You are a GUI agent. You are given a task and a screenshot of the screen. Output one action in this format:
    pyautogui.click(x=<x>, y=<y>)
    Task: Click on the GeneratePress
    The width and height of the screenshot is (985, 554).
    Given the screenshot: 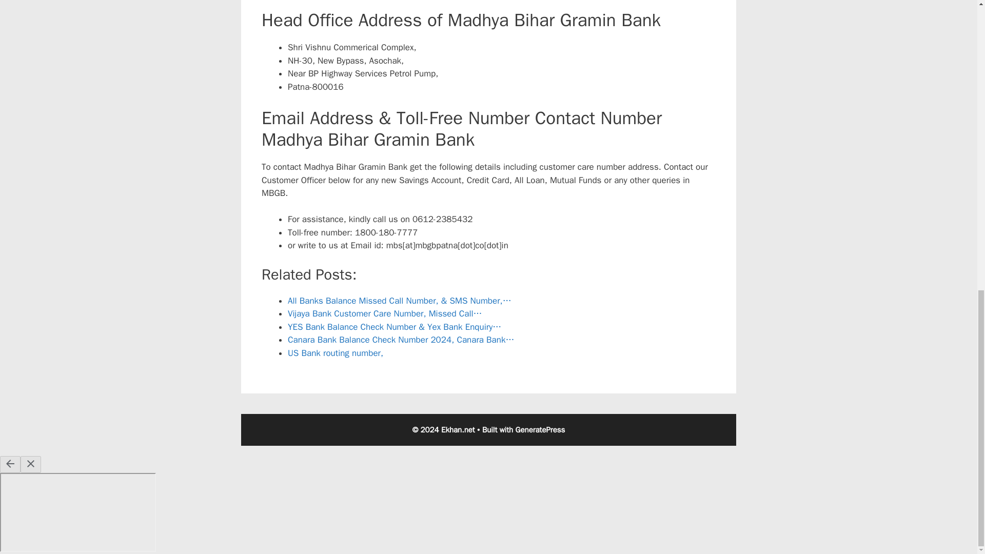 What is the action you would take?
    pyautogui.click(x=540, y=430)
    